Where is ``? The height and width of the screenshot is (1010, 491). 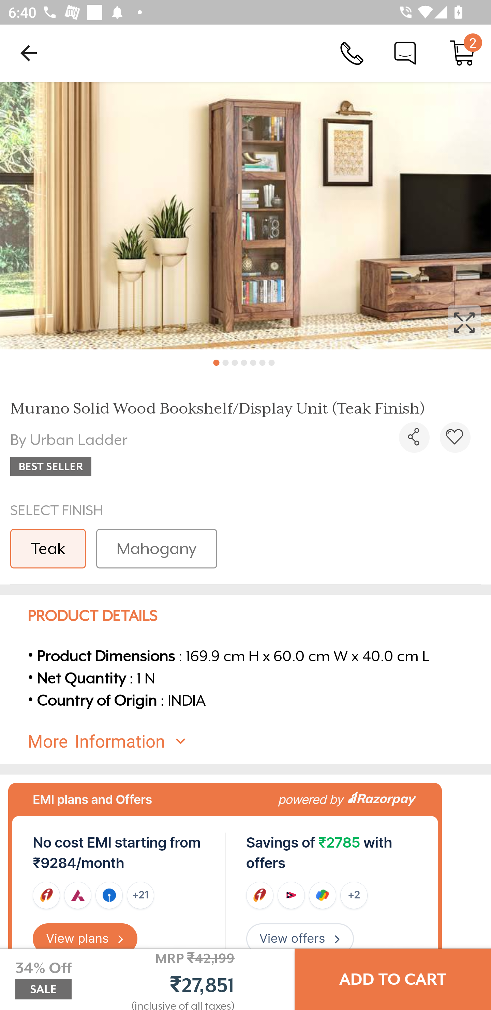
 is located at coordinates (455, 437).